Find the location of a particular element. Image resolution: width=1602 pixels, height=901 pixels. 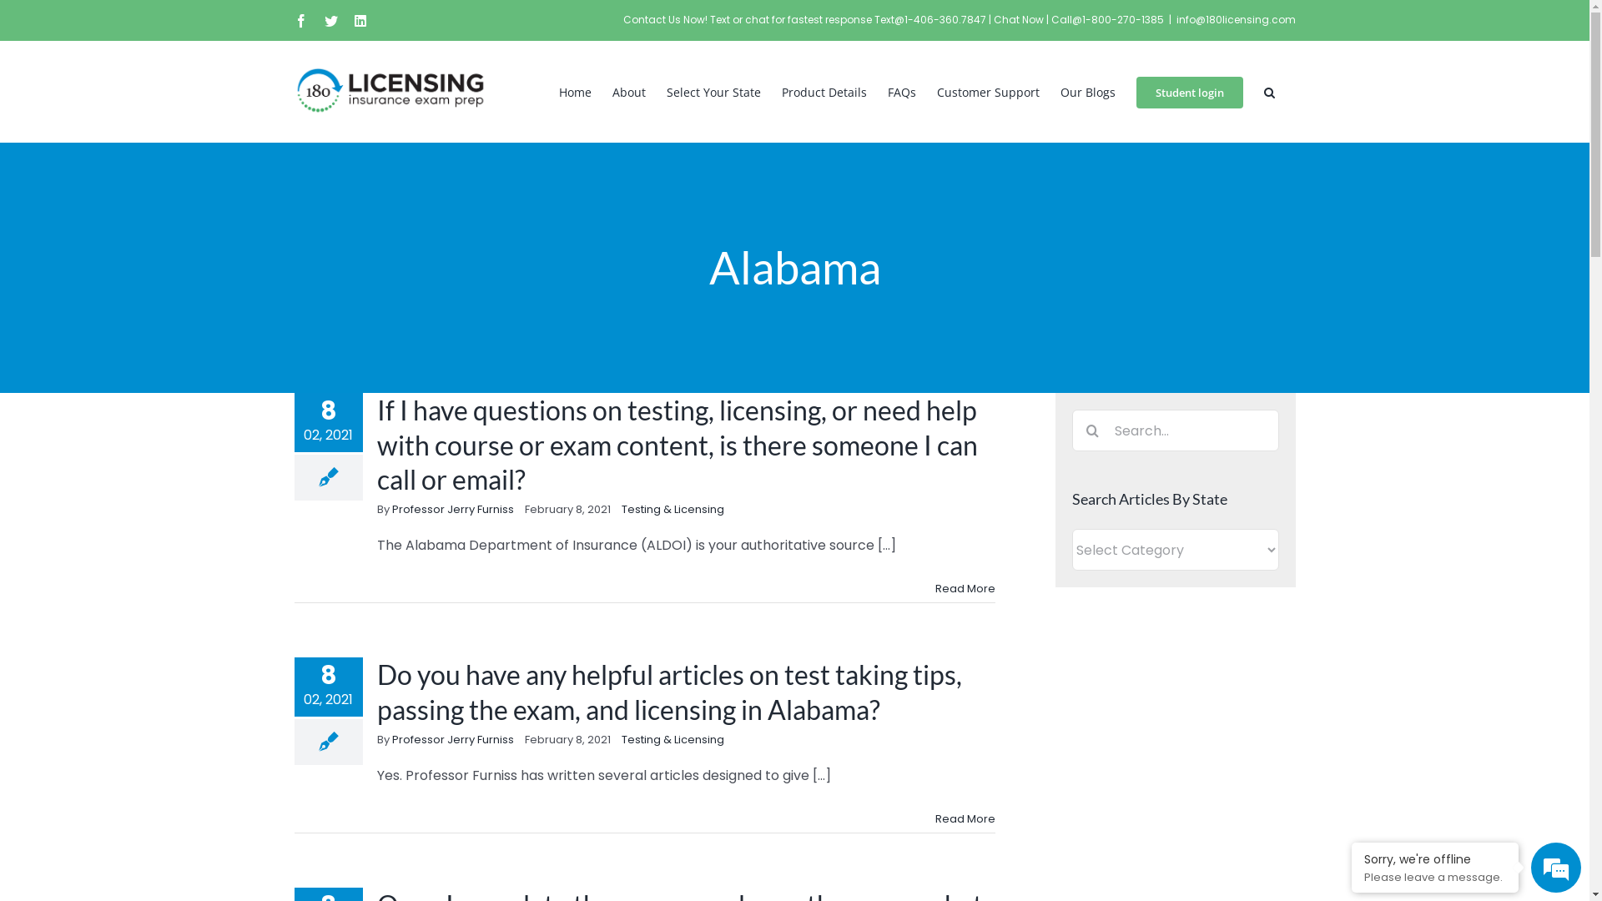

About is located at coordinates (629, 92).